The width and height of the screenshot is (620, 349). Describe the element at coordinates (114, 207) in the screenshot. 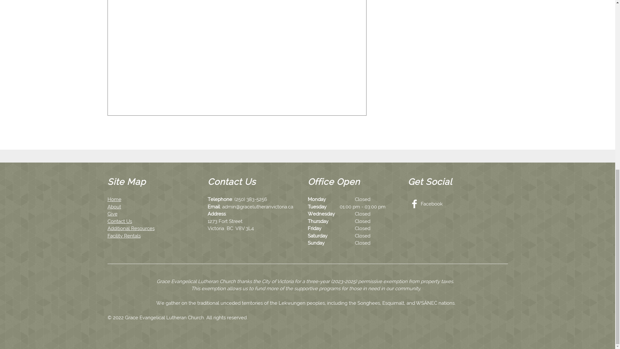

I see `About` at that location.